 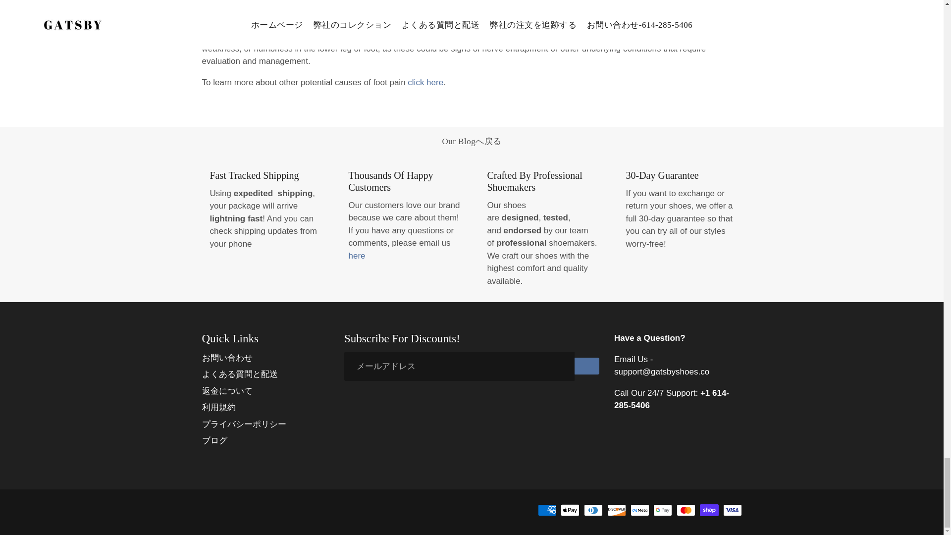 What do you see at coordinates (663, 510) in the screenshot?
I see `Google Pay` at bounding box center [663, 510].